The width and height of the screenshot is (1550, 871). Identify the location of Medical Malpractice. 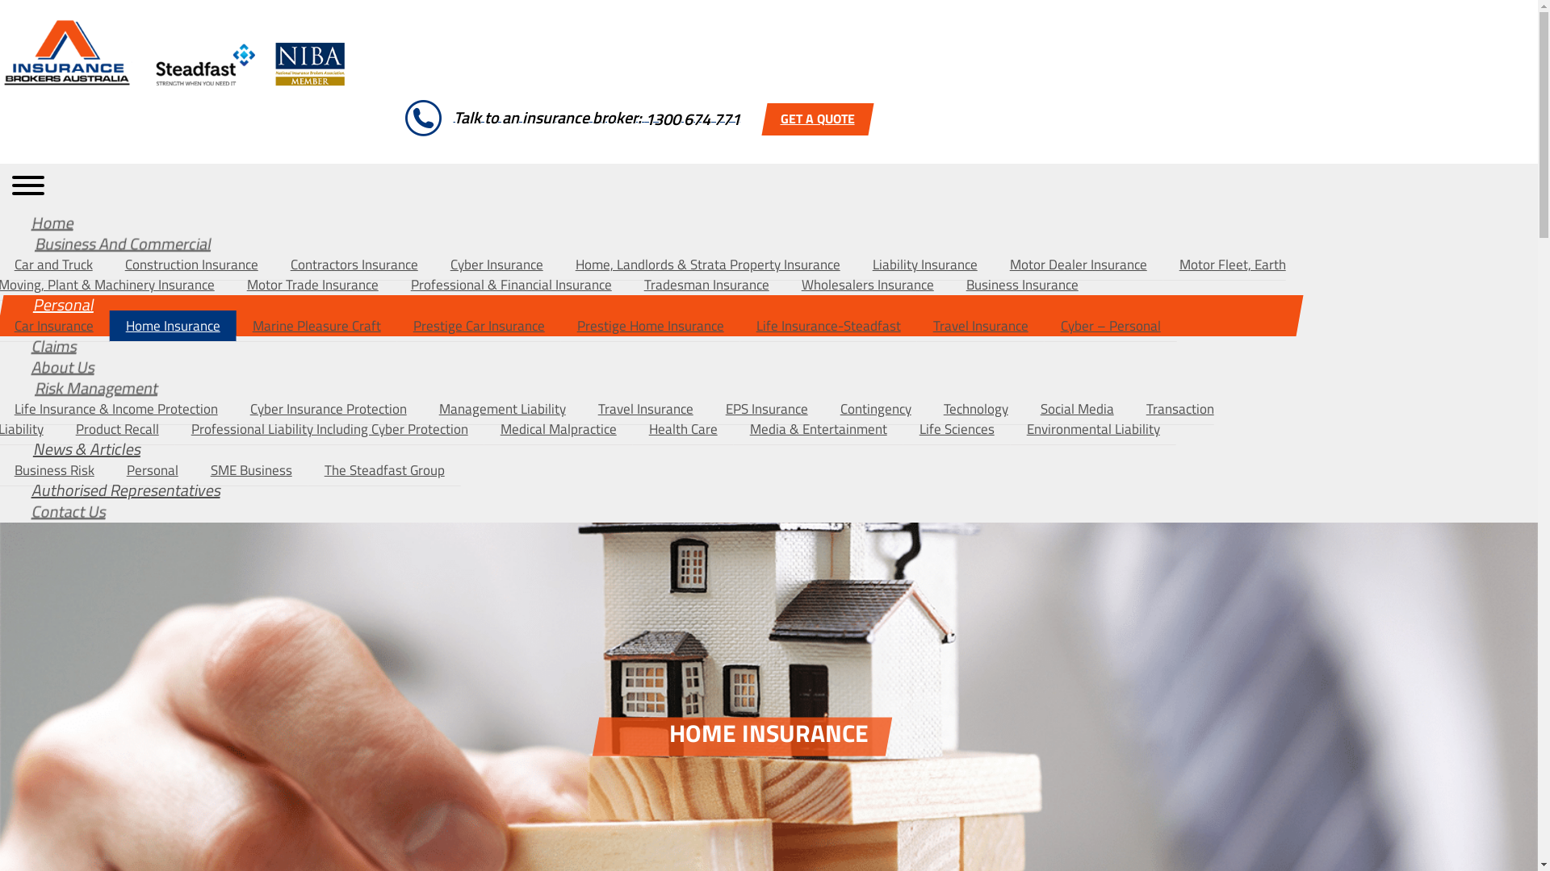
(559, 429).